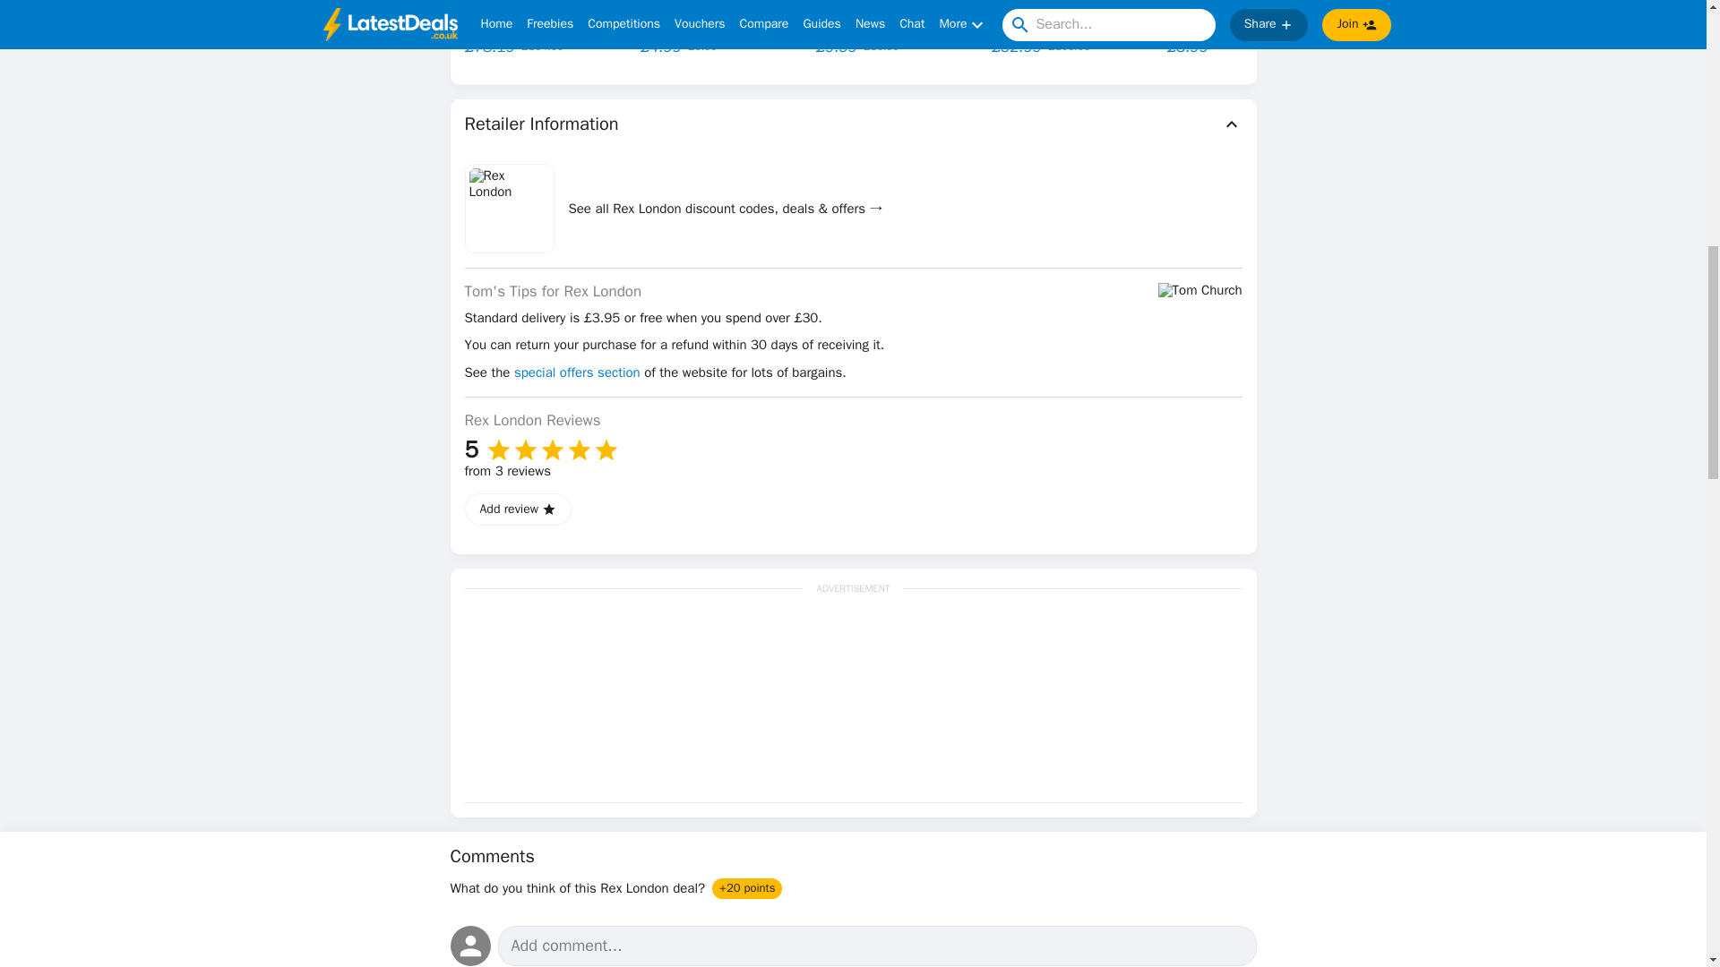 Image resolution: width=1720 pixels, height=967 pixels. Describe the element at coordinates (853, 124) in the screenshot. I see `Retailer Information` at that location.